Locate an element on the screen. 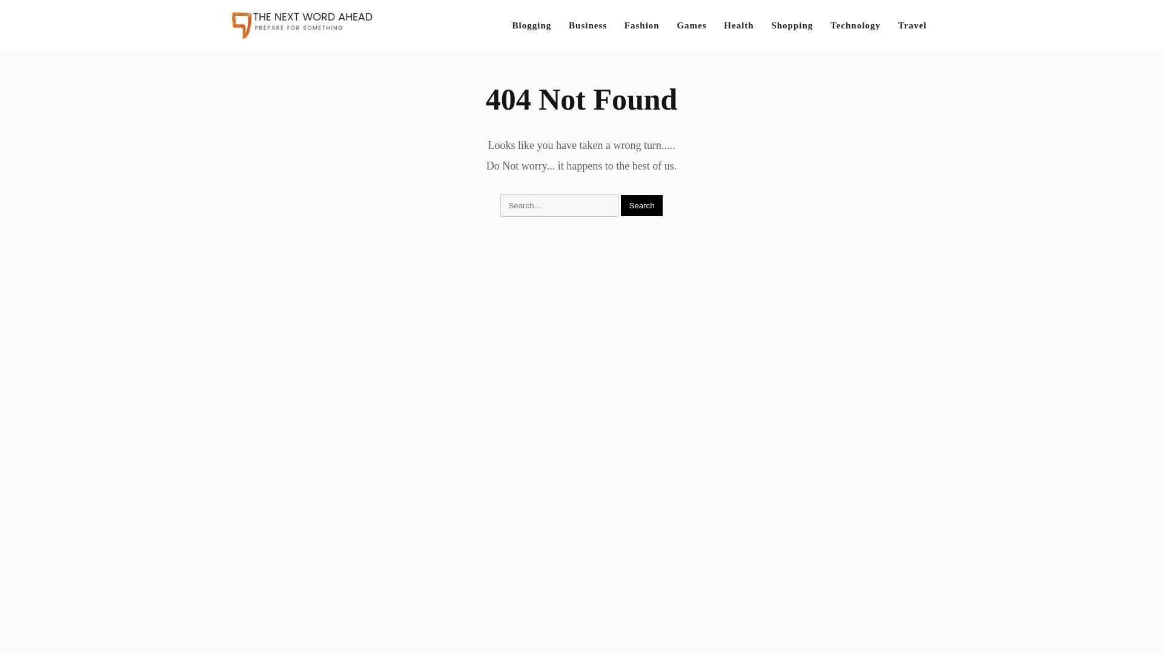  Technology is located at coordinates (855, 25).